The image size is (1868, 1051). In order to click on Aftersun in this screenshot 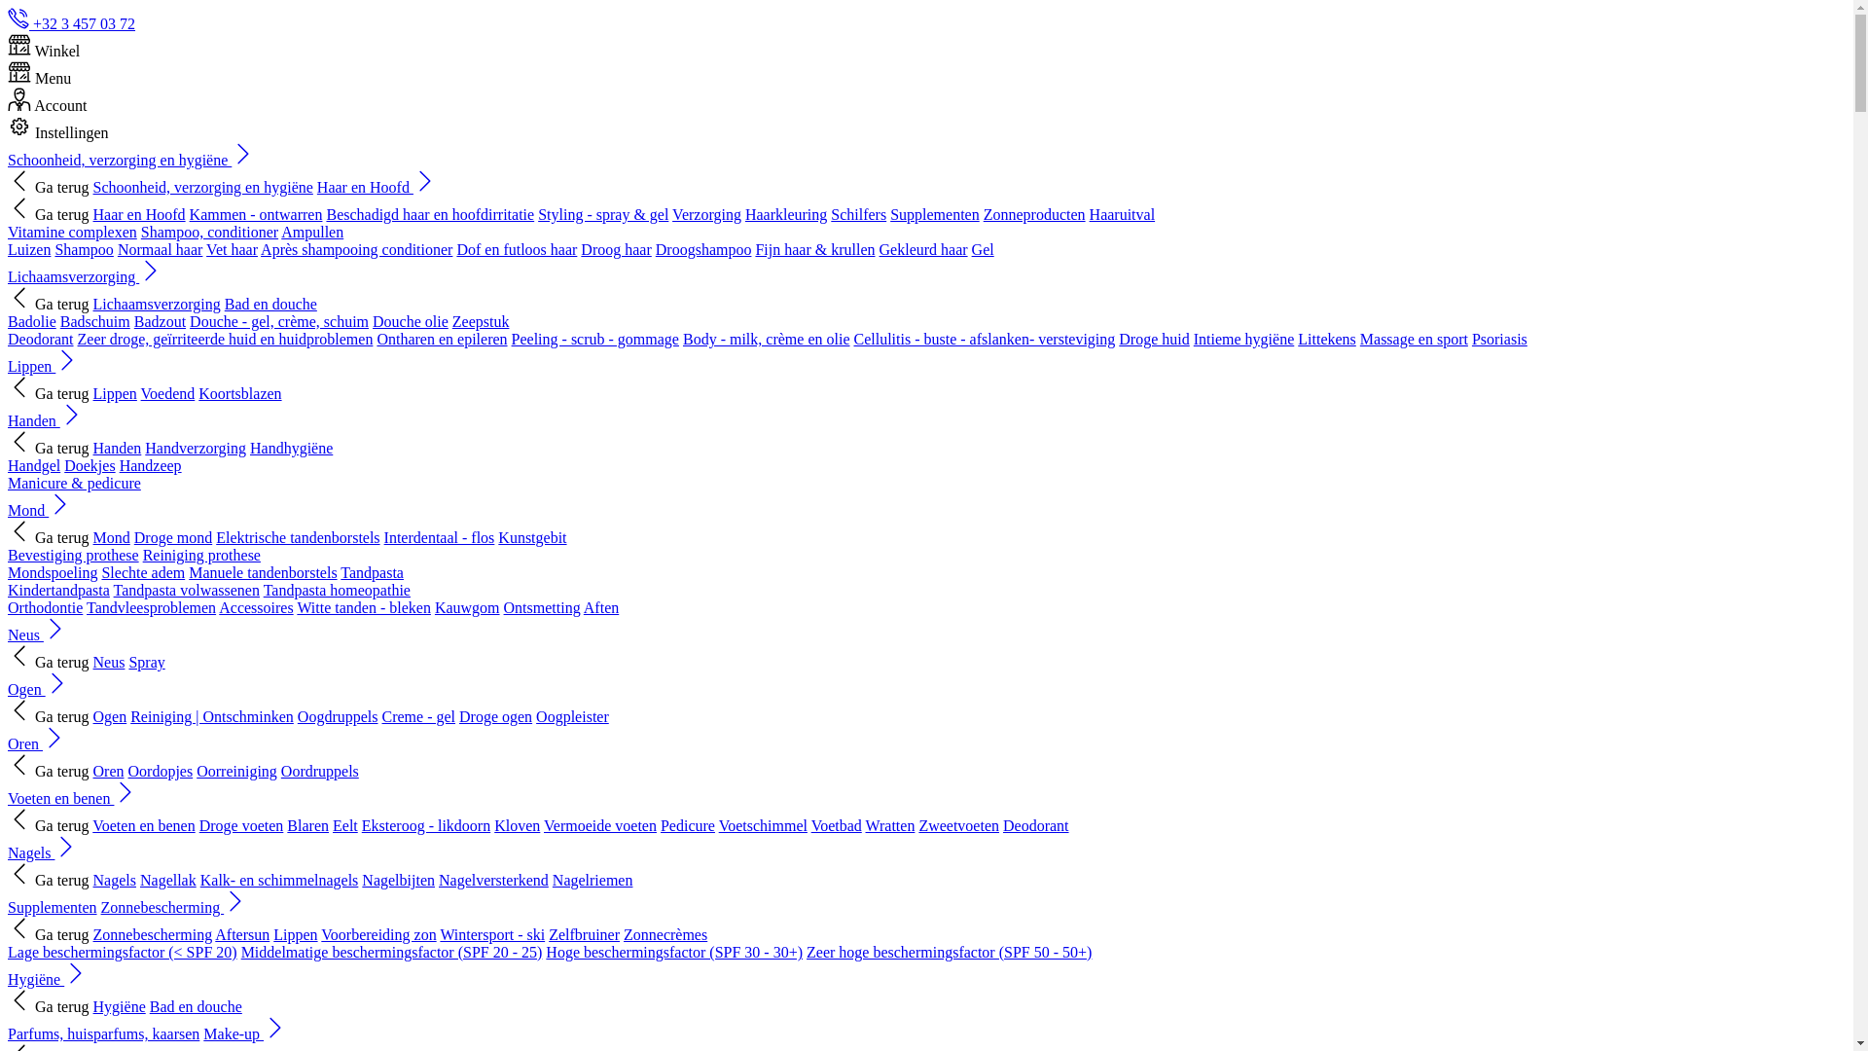, I will do `click(242, 934)`.